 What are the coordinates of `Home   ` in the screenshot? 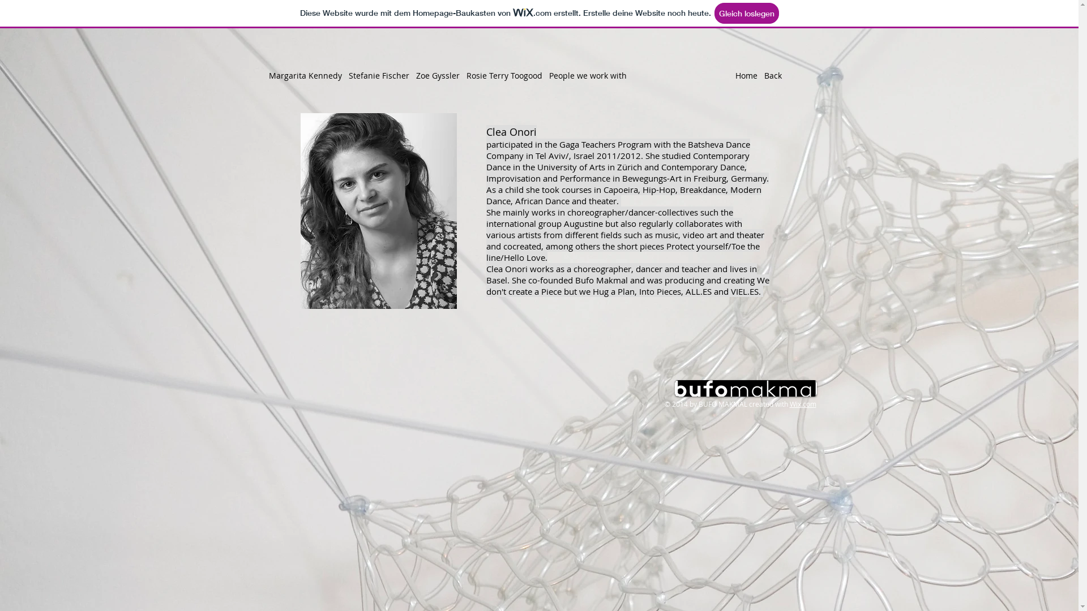 It's located at (750, 76).